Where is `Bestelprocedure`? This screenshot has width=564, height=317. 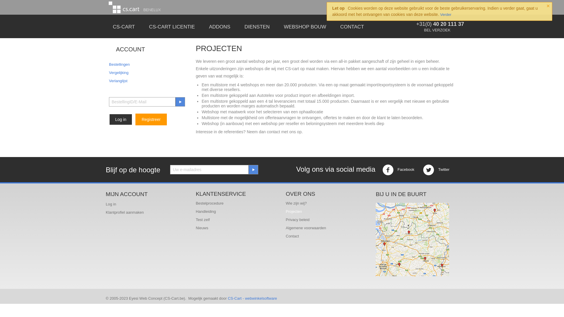 Bestelprocedure is located at coordinates (210, 203).